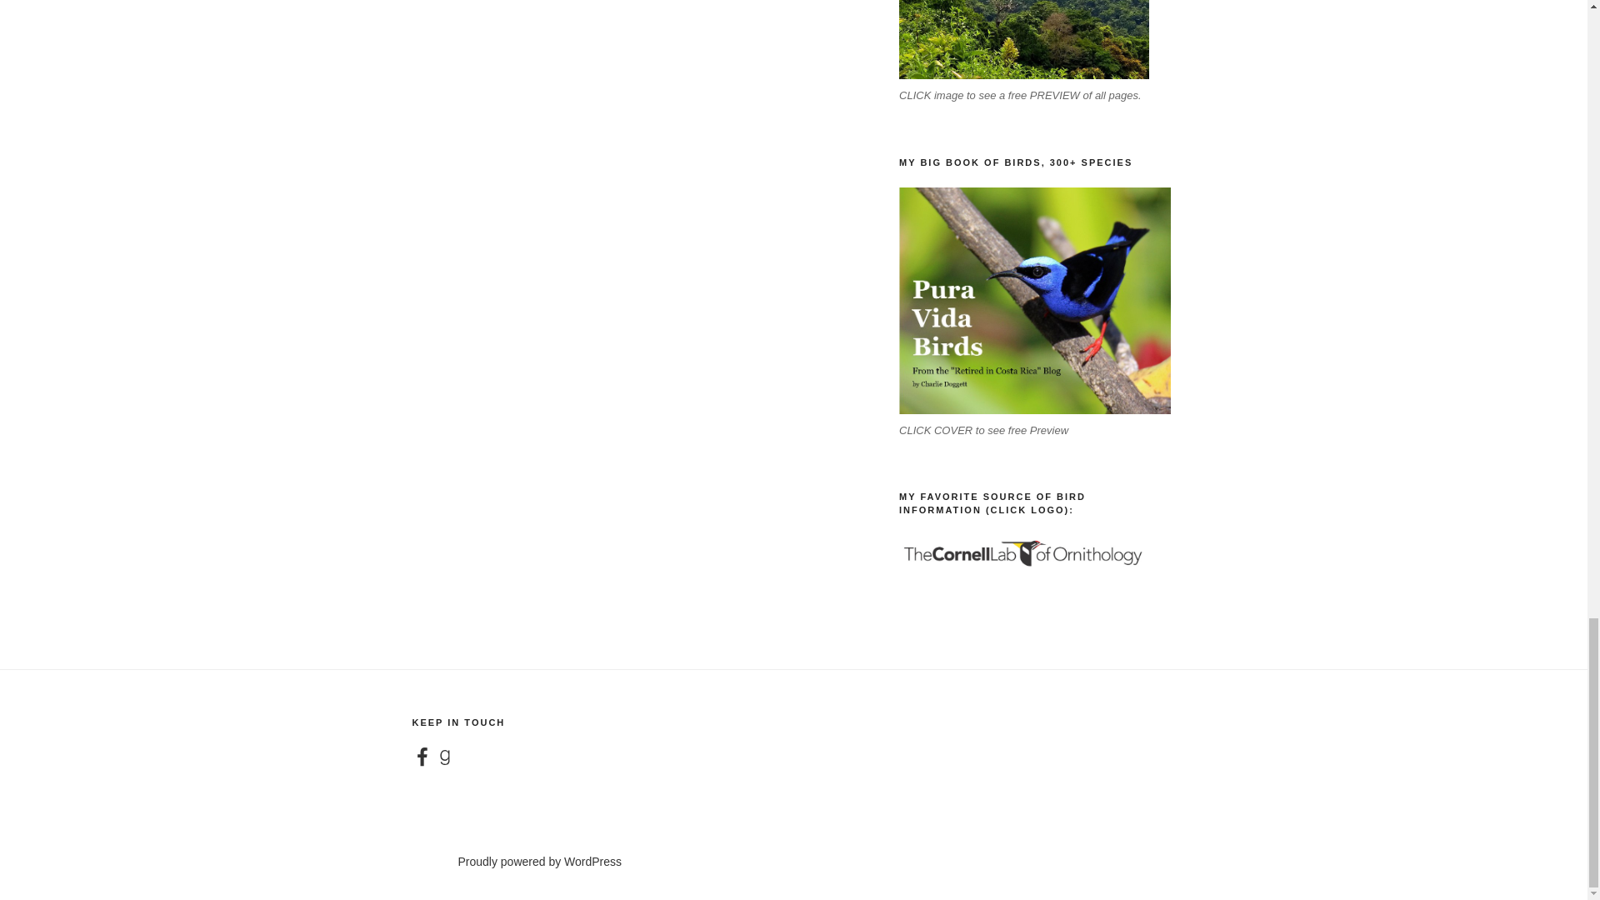 This screenshot has width=1600, height=900. I want to click on My Big Bird Book, so click(1034, 300).